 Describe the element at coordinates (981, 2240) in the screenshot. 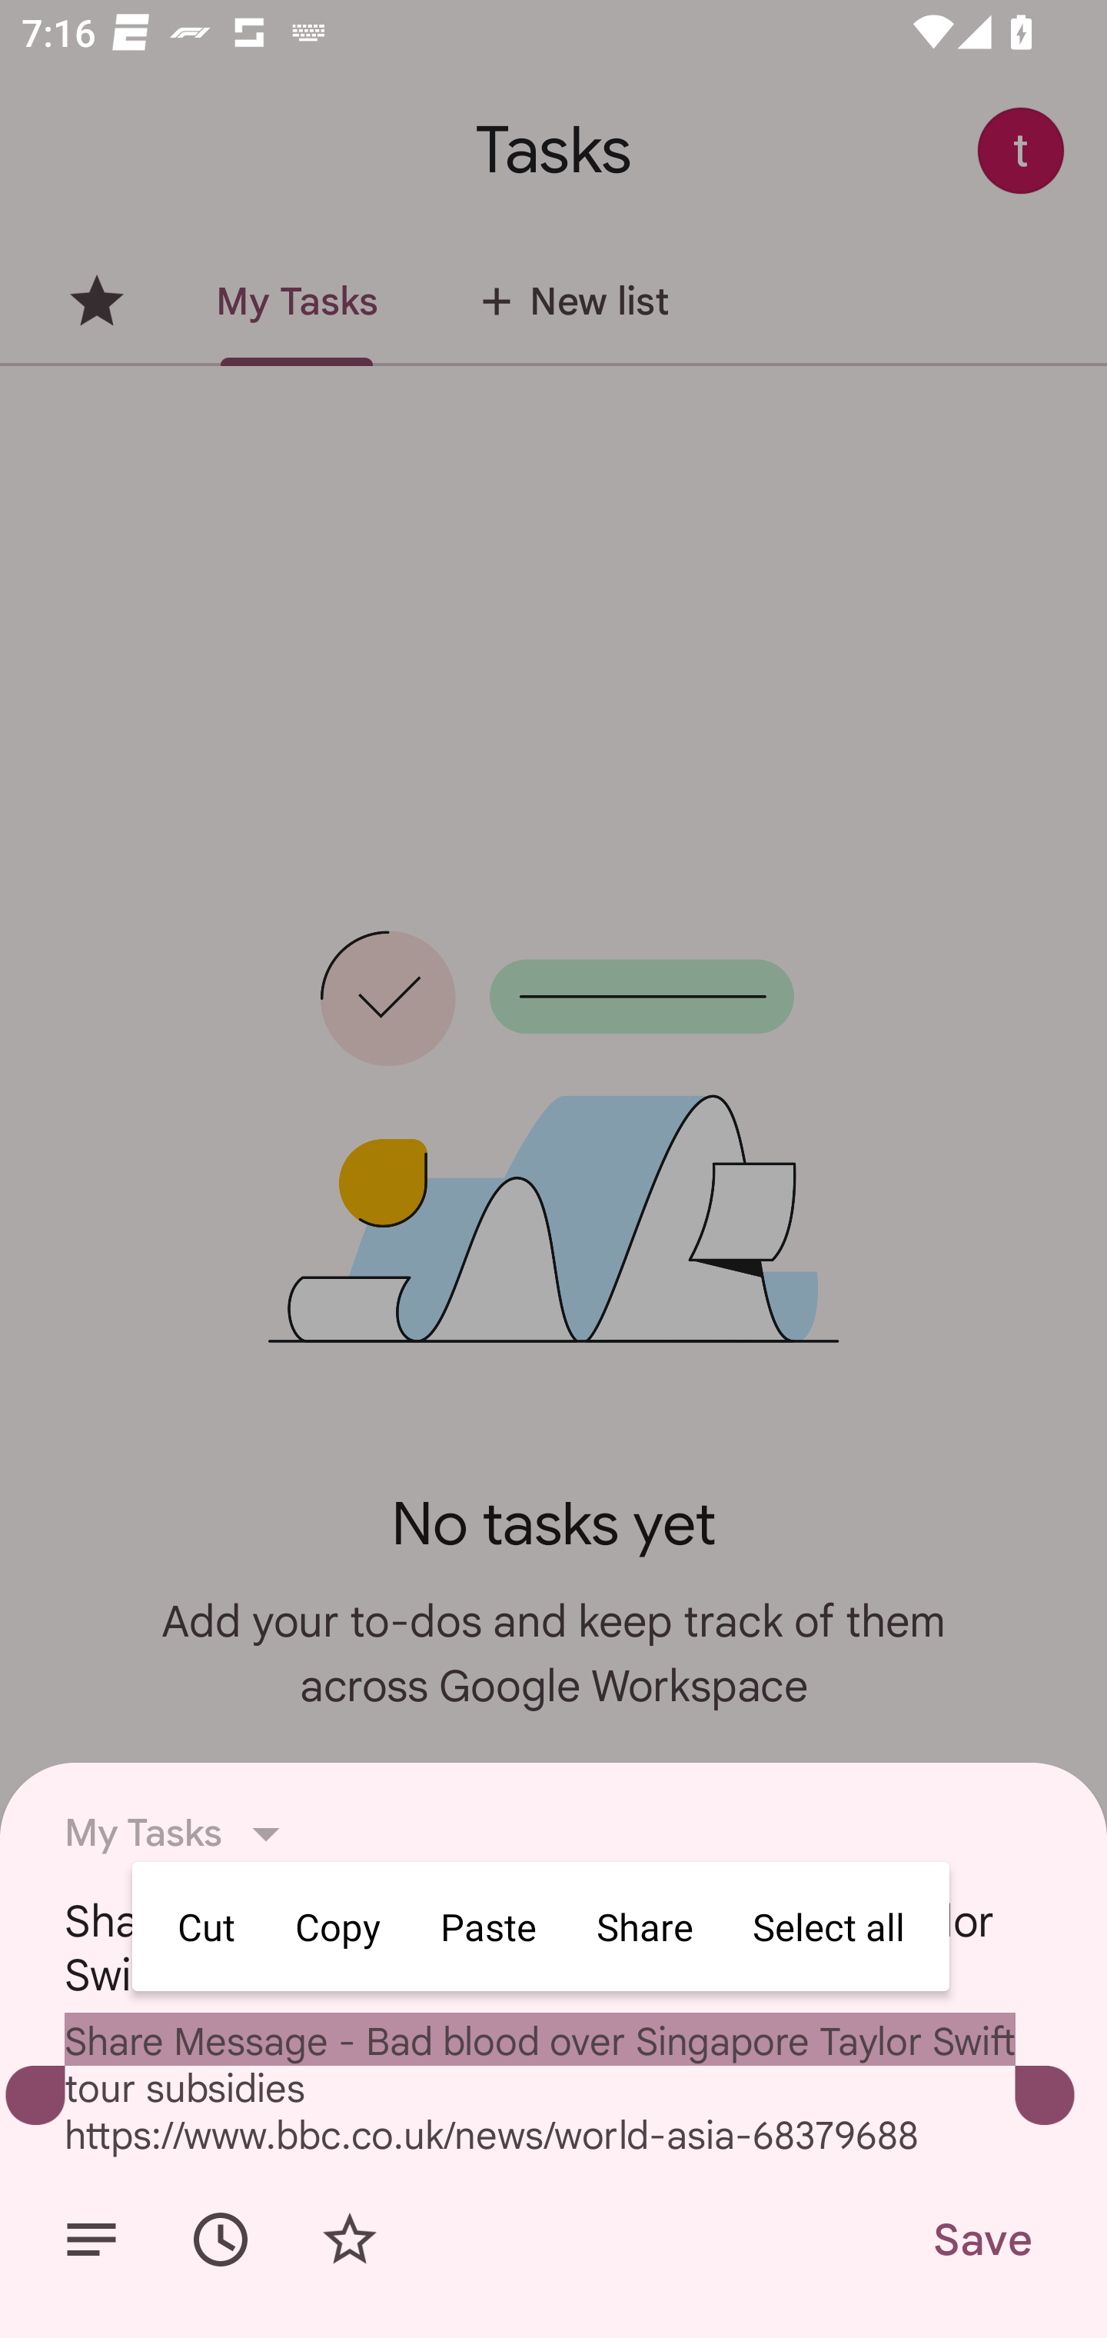

I see `Save` at that location.